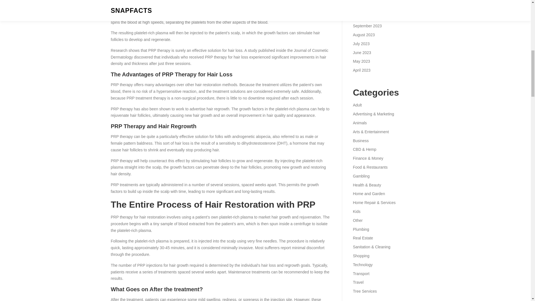  I want to click on September 2023, so click(367, 26).